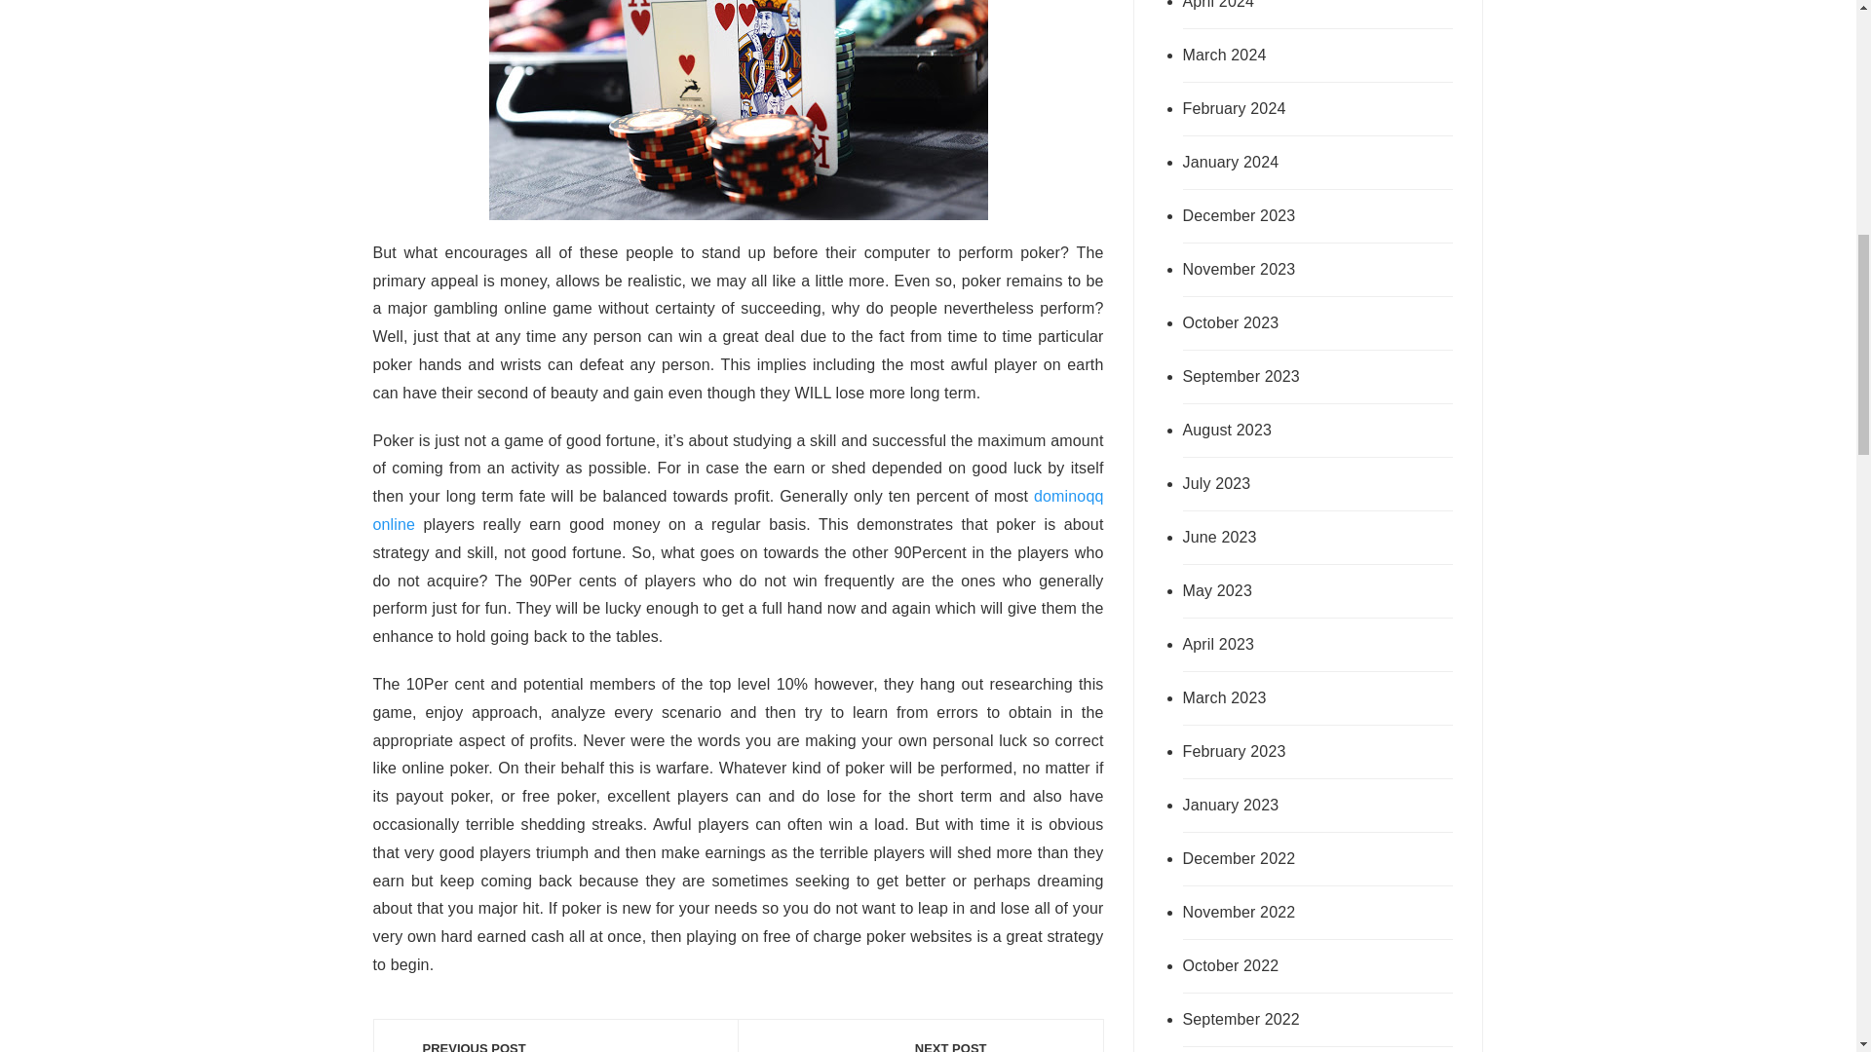 The width and height of the screenshot is (1871, 1052). I want to click on August 2023, so click(1290, 645).